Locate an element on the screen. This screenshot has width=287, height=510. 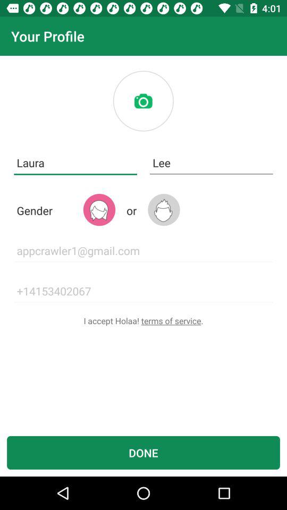
take a photo is located at coordinates (143, 101).